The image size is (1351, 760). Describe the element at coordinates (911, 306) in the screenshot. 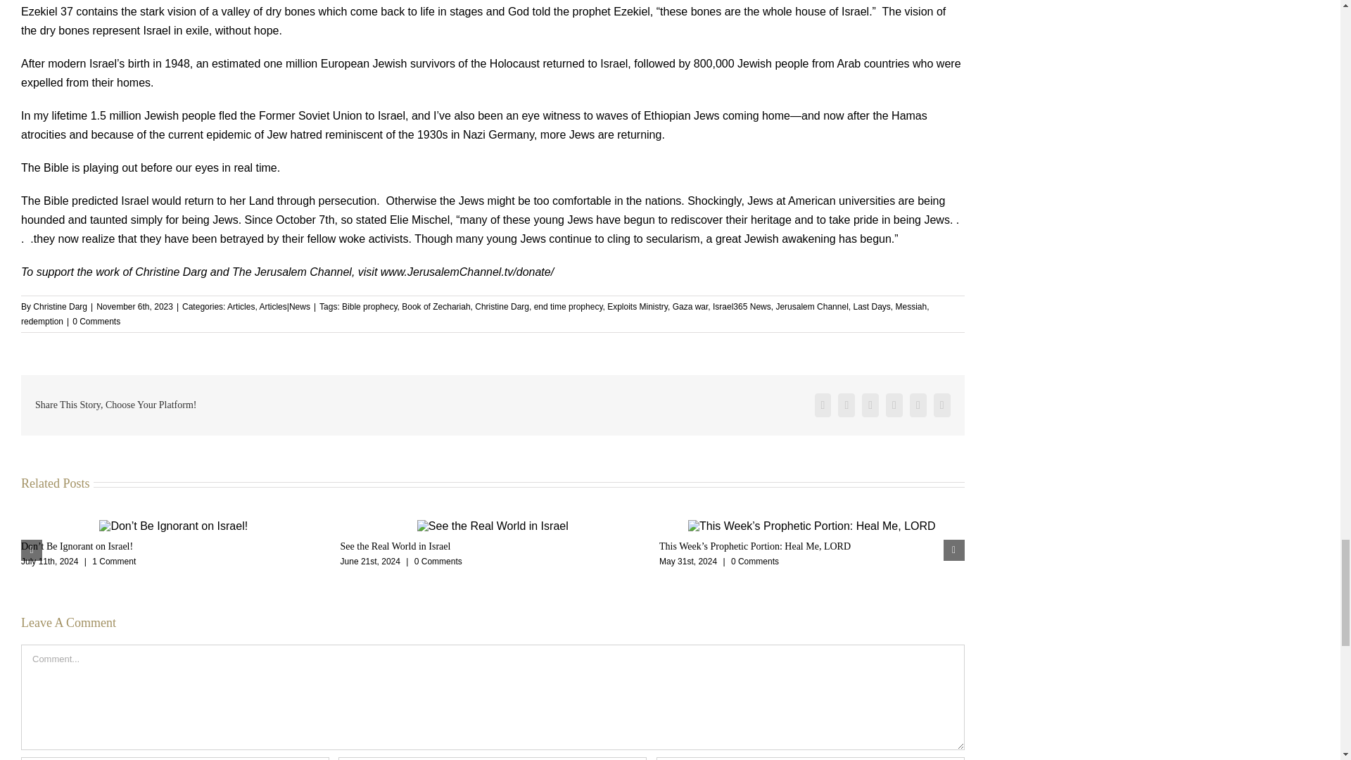

I see `Messiah` at that location.